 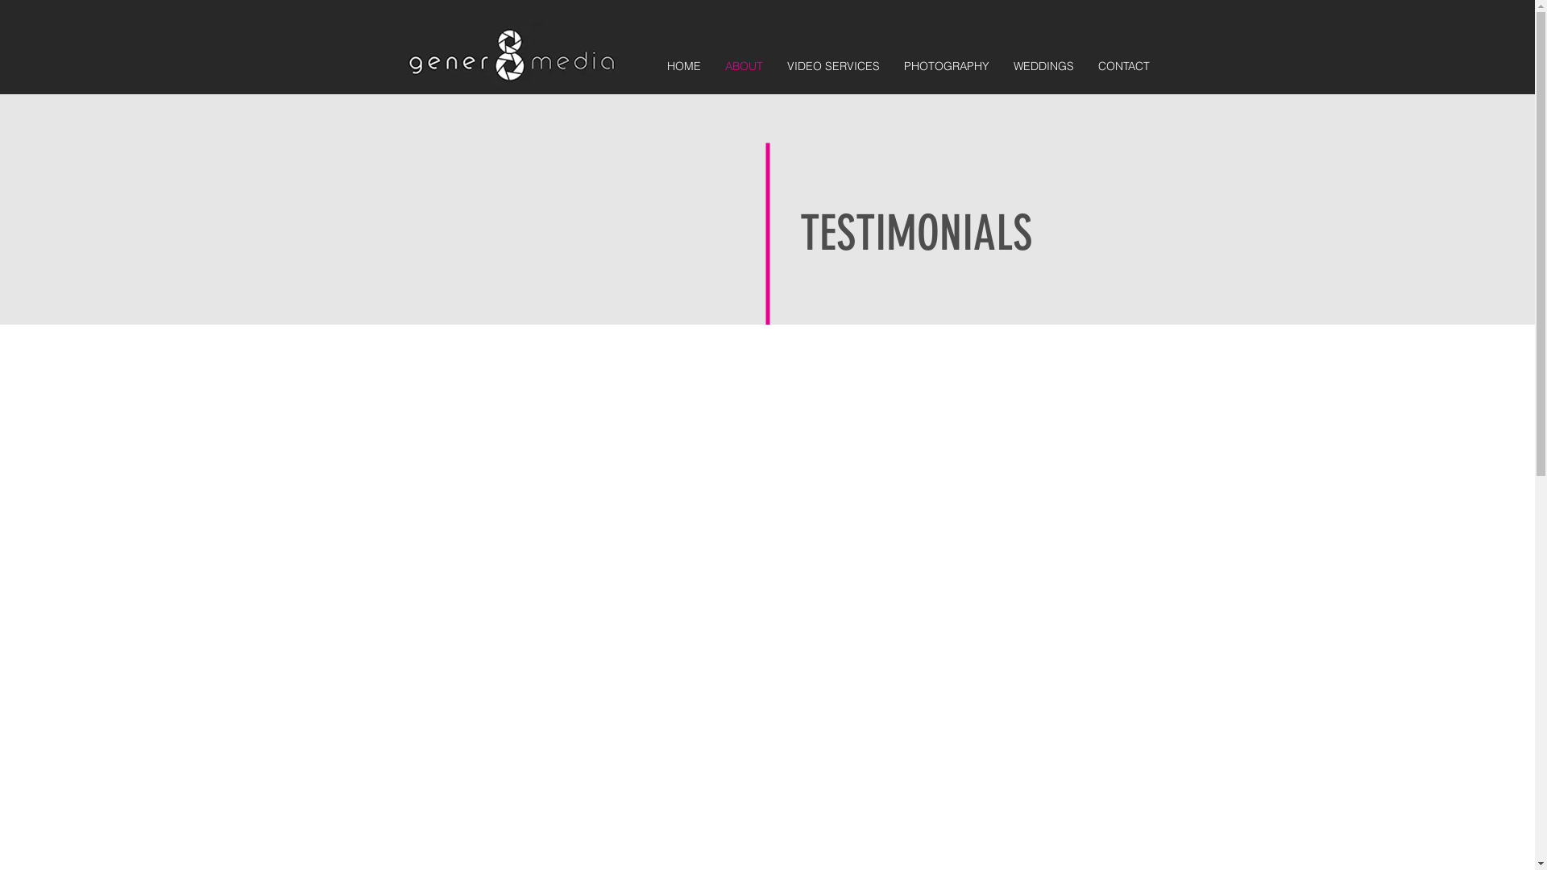 What do you see at coordinates (1043, 66) in the screenshot?
I see `WEDDINGS` at bounding box center [1043, 66].